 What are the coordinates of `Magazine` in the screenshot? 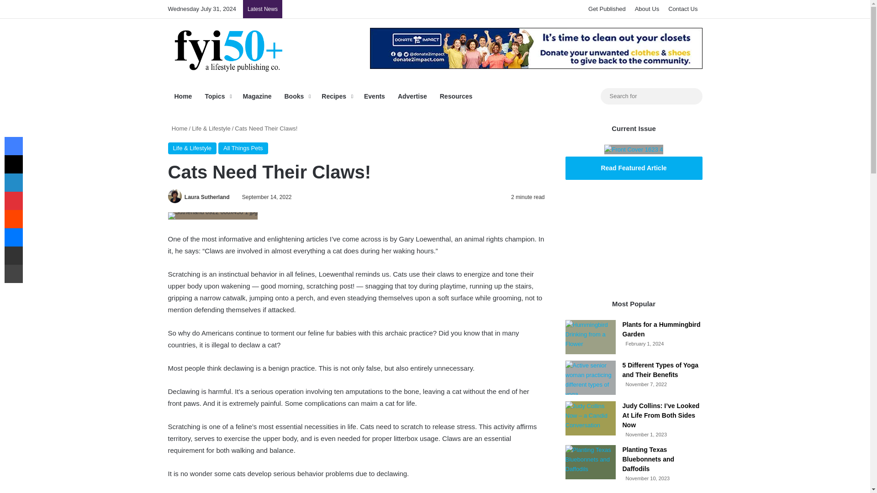 It's located at (257, 96).